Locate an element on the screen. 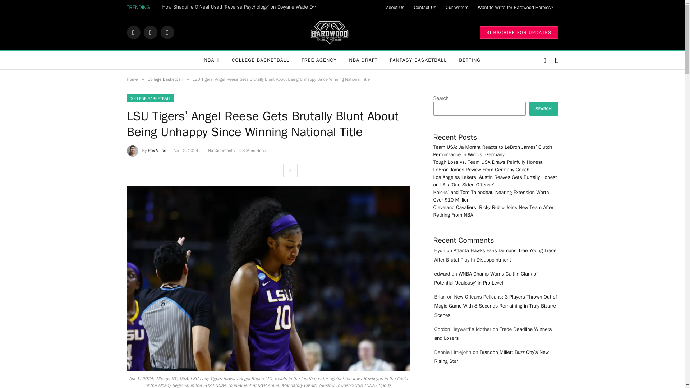  SUBSCRIBE FOR UPDATES is located at coordinates (518, 32).